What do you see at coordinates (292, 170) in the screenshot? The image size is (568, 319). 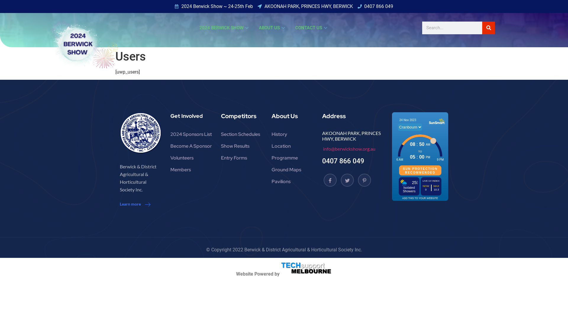 I see `Ground Maps` at bounding box center [292, 170].